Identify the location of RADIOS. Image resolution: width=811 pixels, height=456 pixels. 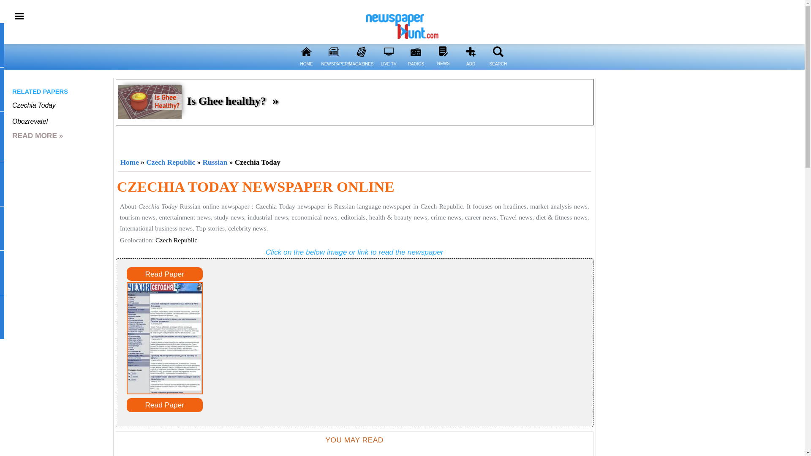
(416, 69).